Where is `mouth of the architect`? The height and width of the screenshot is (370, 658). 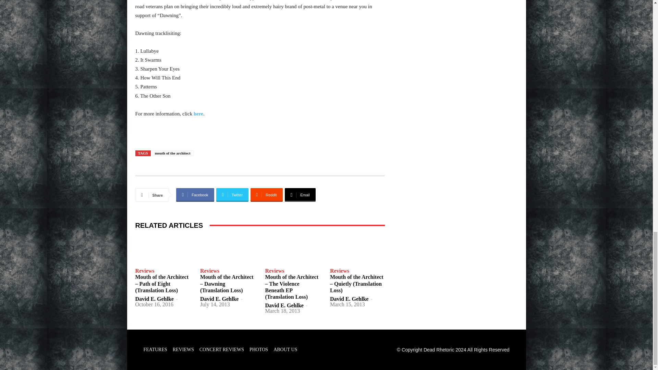
mouth of the architect is located at coordinates (173, 153).